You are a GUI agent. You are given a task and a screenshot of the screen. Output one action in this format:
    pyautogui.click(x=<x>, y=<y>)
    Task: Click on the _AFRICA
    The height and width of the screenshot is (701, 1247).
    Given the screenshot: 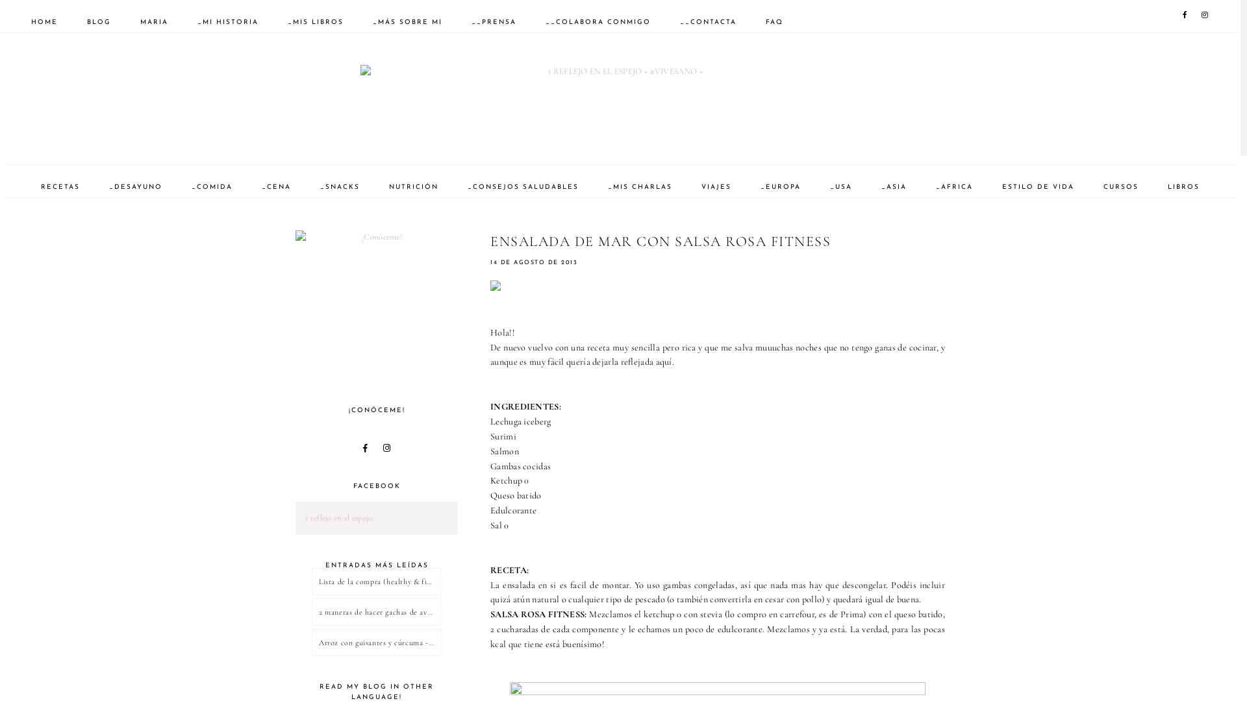 What is the action you would take?
    pyautogui.click(x=955, y=187)
    